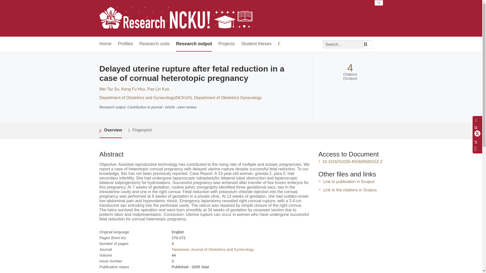  I want to click on Profiles, so click(126, 44).